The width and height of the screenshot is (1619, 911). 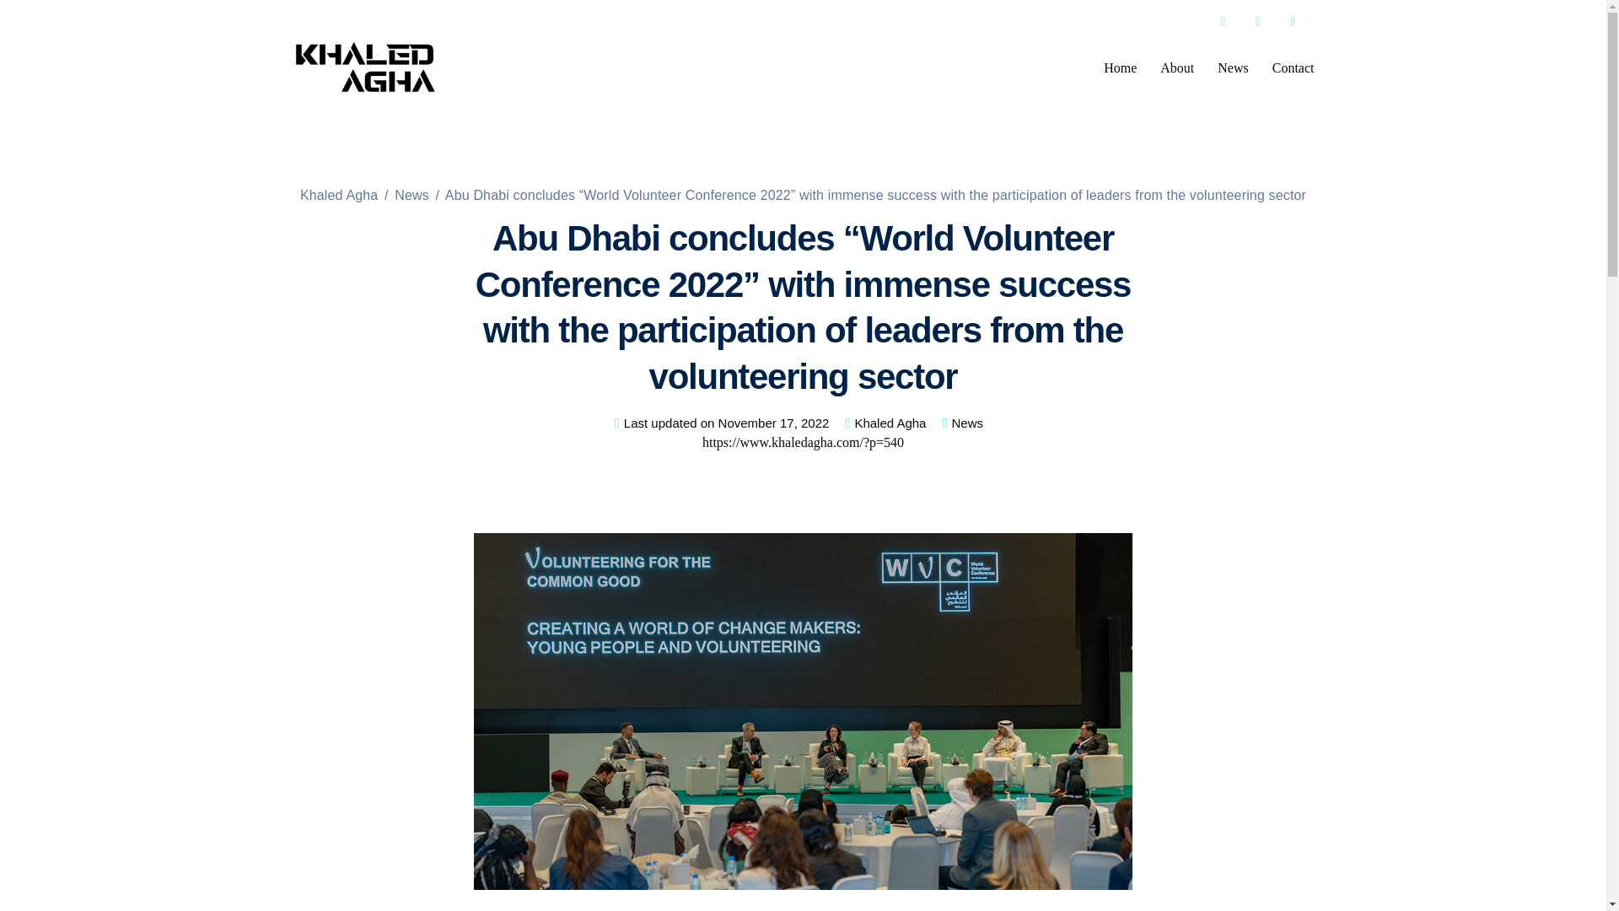 What do you see at coordinates (890, 423) in the screenshot?
I see `Posts by Khaled Agha` at bounding box center [890, 423].